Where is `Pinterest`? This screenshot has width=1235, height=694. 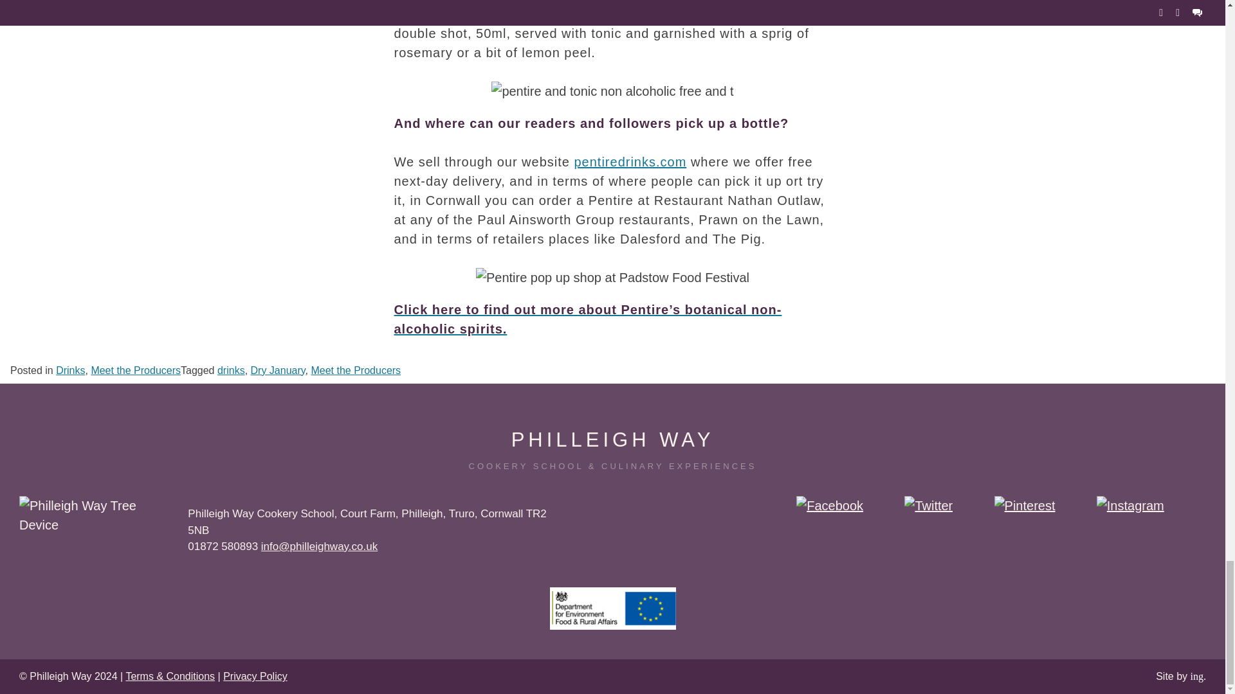 Pinterest is located at coordinates (1025, 506).